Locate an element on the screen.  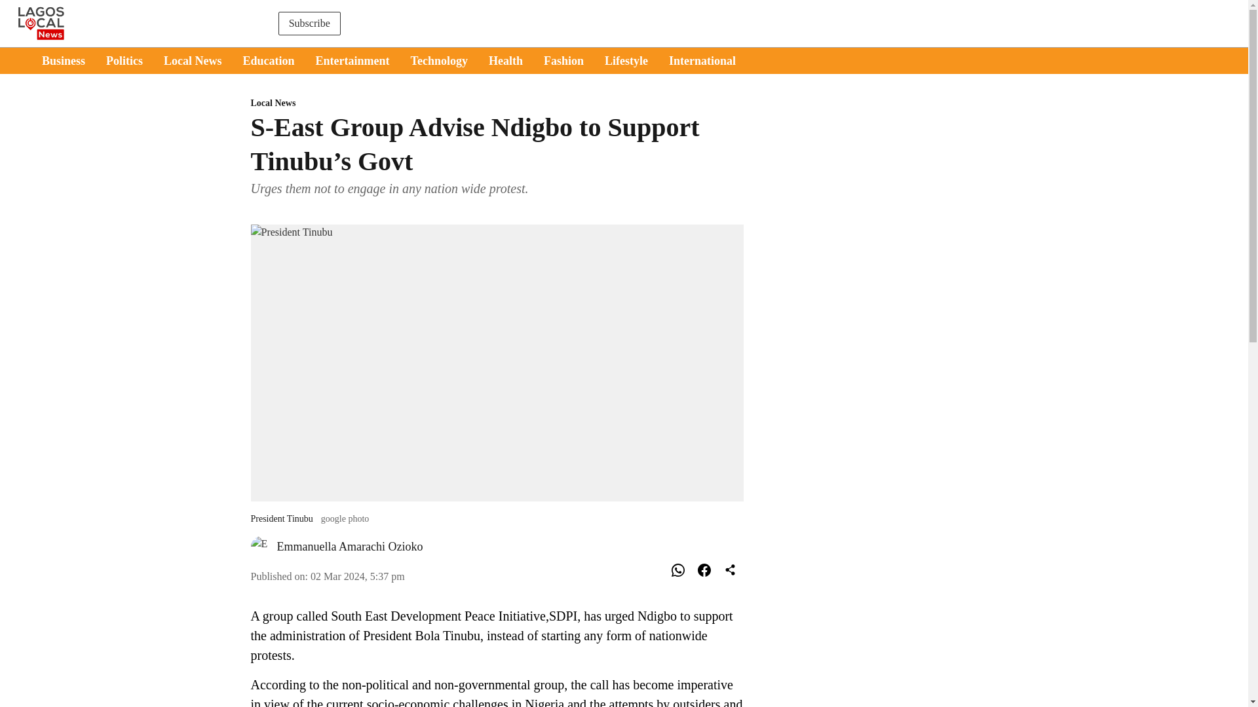
Local News is located at coordinates (497, 103).